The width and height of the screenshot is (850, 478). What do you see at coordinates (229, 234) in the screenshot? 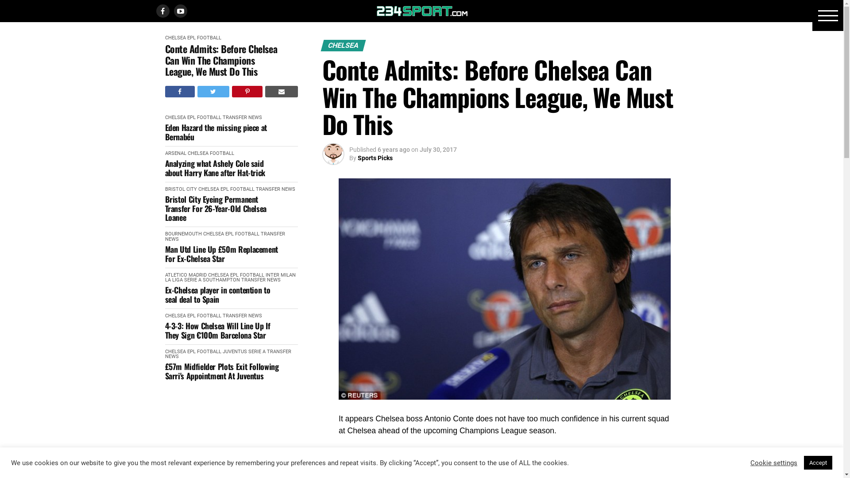
I see `EPL` at bounding box center [229, 234].